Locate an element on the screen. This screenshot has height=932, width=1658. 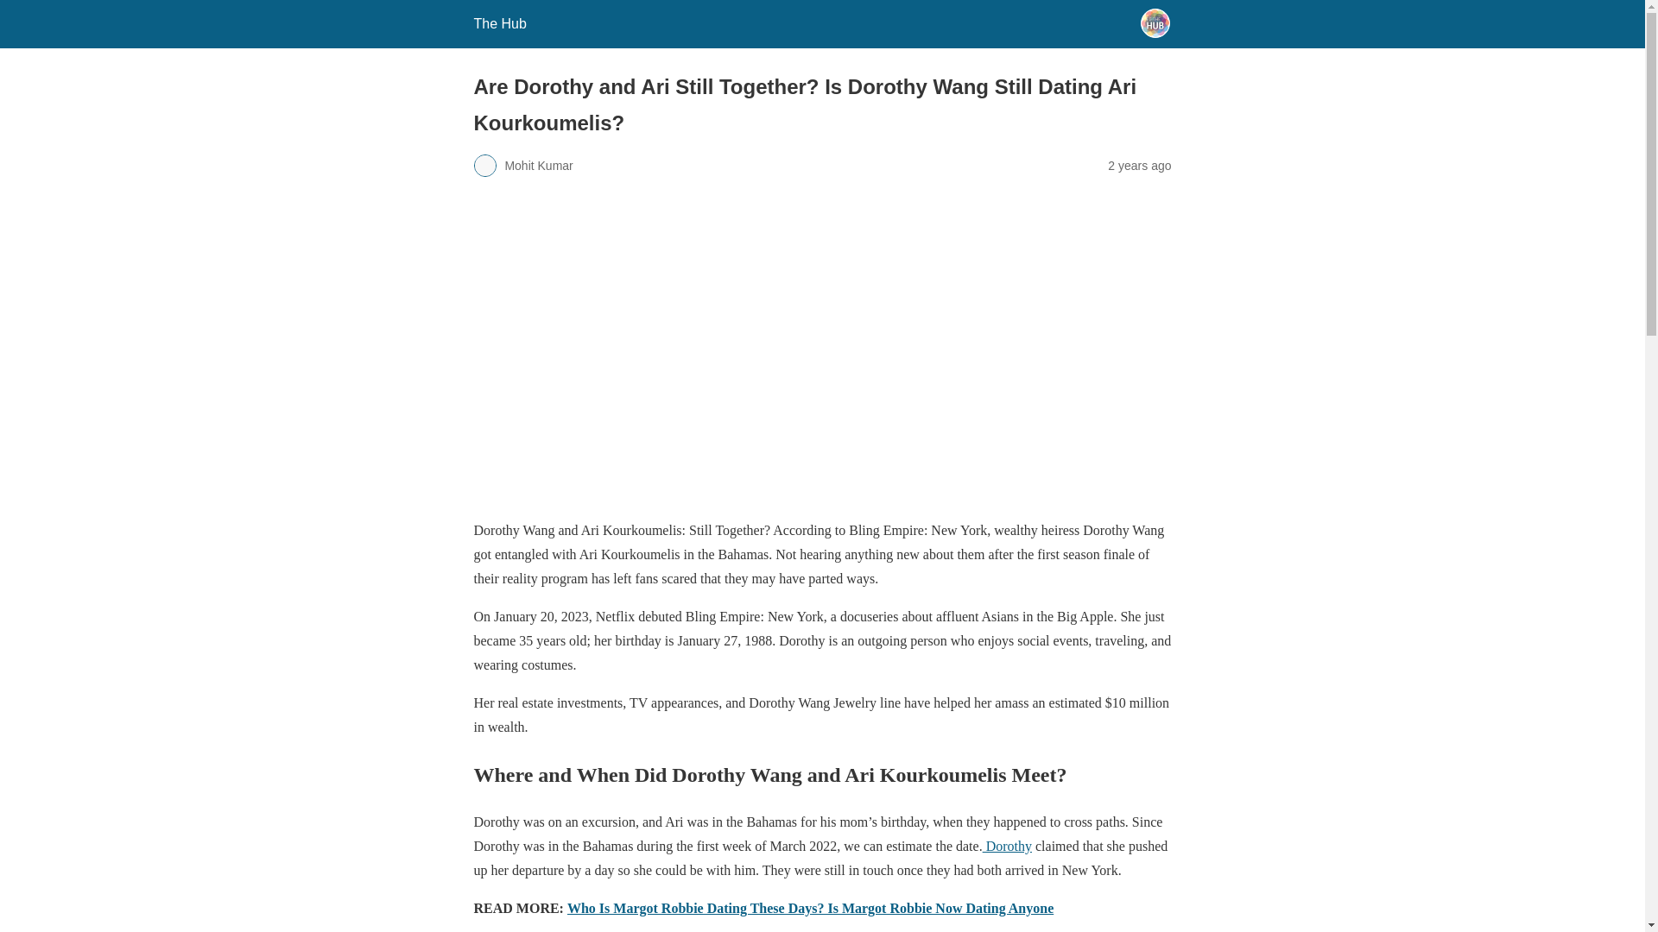
The Hub is located at coordinates (499, 23).